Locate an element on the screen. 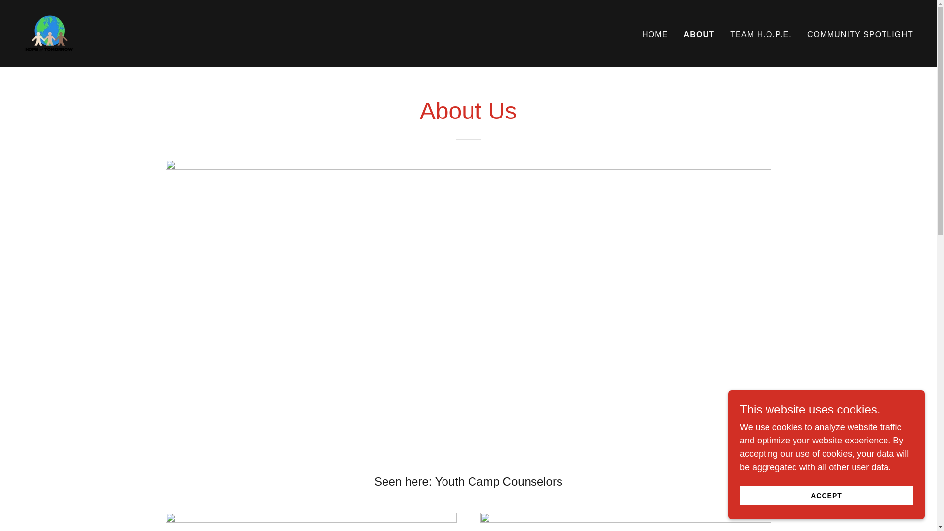 The width and height of the screenshot is (944, 531). H.O.P.E. for Tomorrow is located at coordinates (49, 32).